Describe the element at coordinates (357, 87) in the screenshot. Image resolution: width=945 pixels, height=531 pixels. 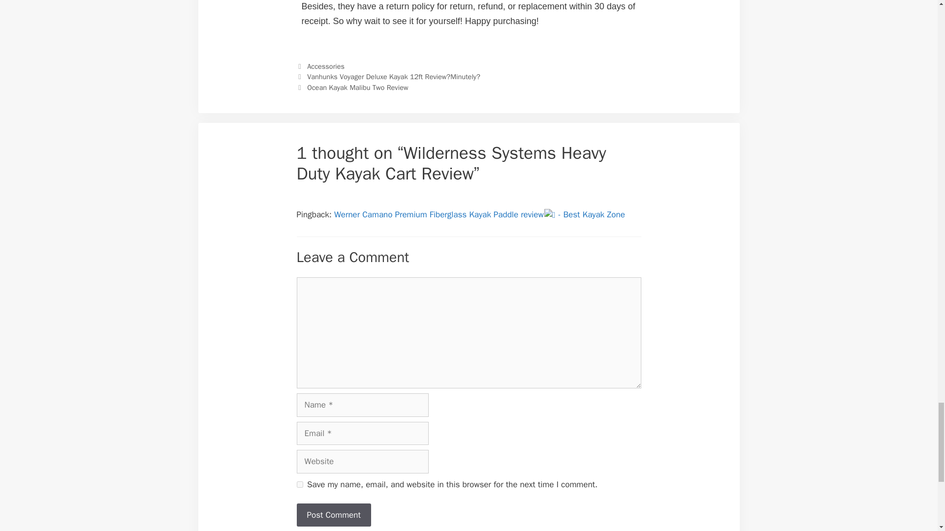
I see `Ocean Kayak Malibu Two Review` at that location.